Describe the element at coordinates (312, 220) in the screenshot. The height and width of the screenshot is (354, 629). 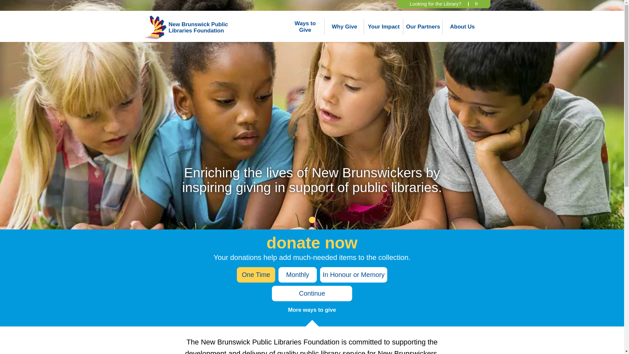
I see `1` at that location.